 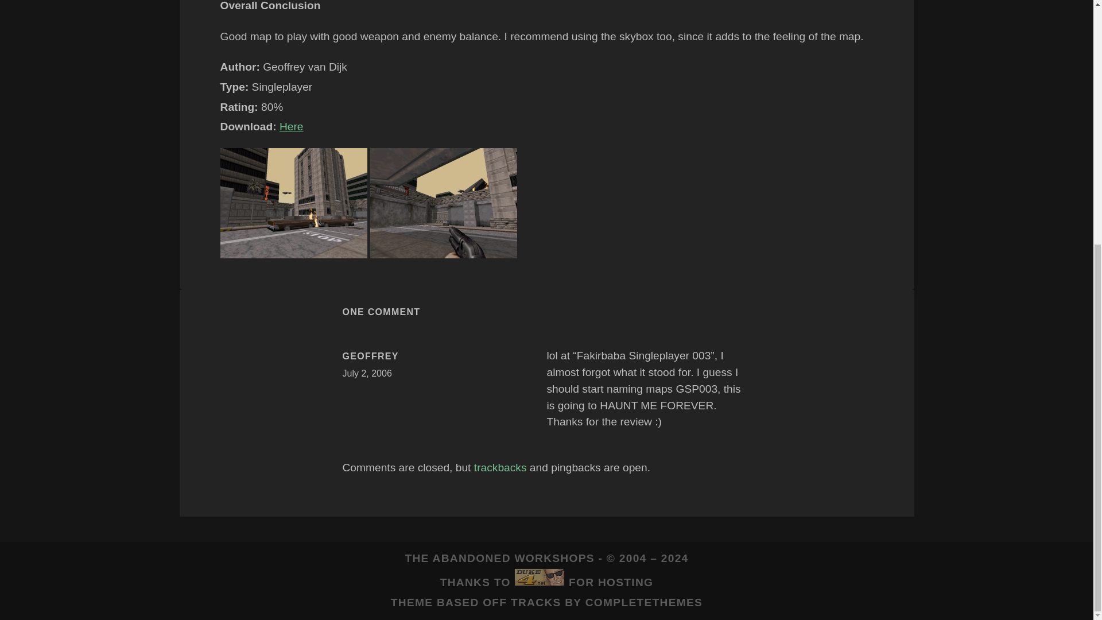 What do you see at coordinates (500, 467) in the screenshot?
I see `trackbacks` at bounding box center [500, 467].